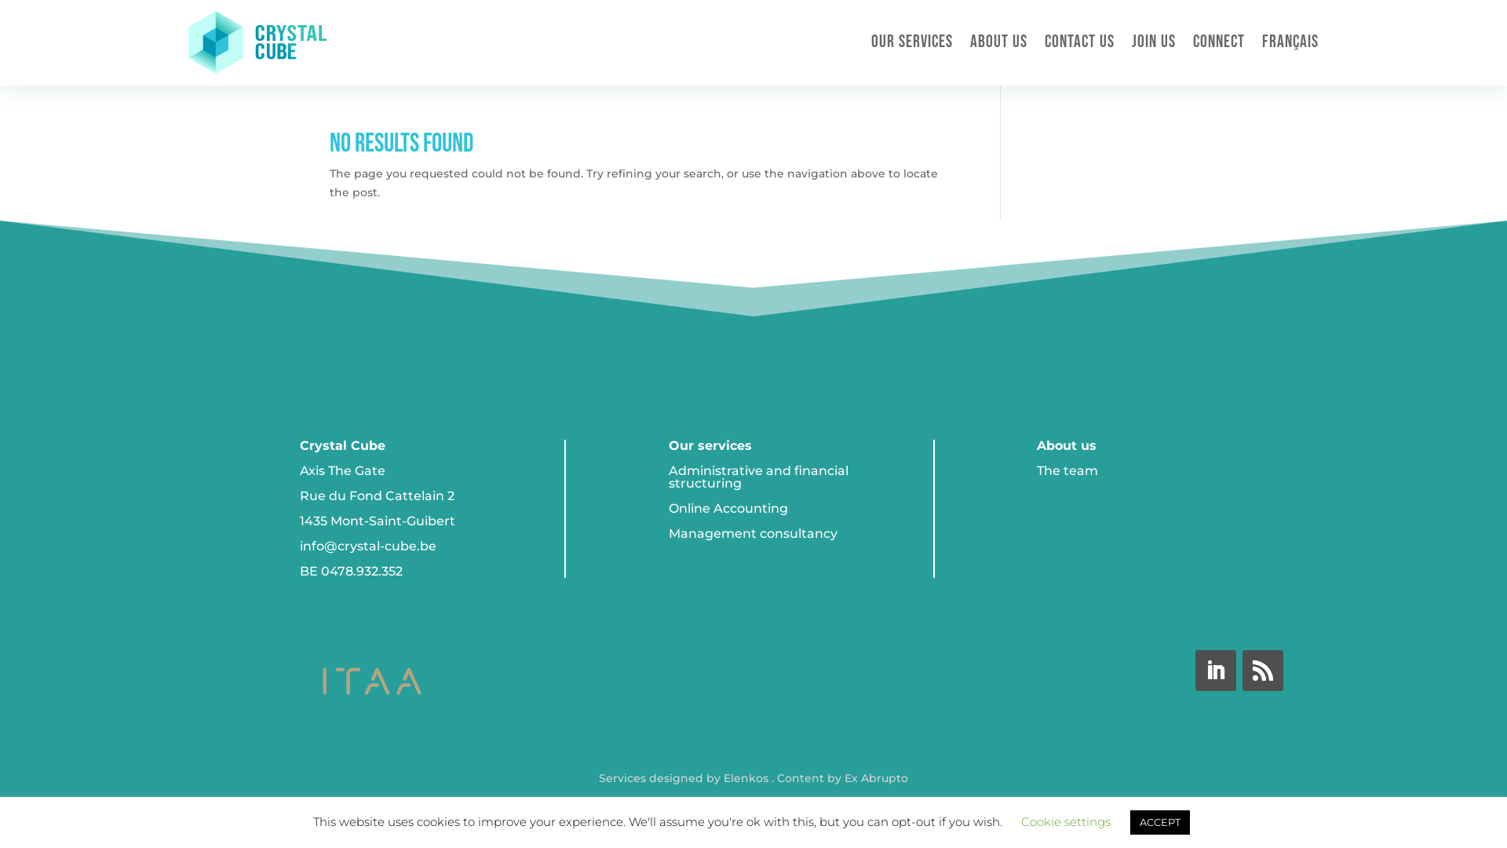 The image size is (1507, 848). Describe the element at coordinates (1263, 671) in the screenshot. I see `Follow on RSS` at that location.